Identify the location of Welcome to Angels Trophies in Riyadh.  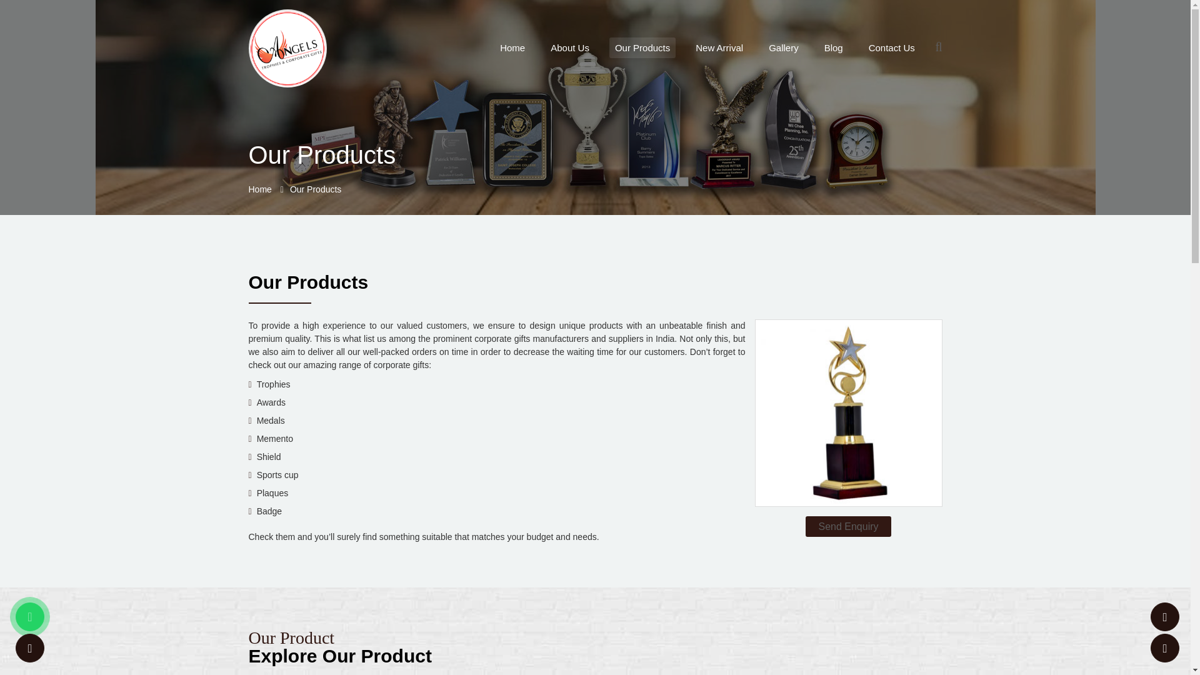
(287, 49).